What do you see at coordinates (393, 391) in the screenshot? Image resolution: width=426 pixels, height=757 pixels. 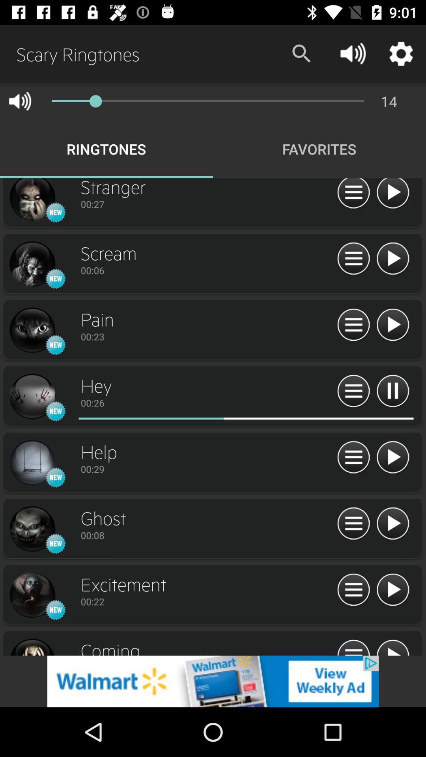 I see `pause button` at bounding box center [393, 391].